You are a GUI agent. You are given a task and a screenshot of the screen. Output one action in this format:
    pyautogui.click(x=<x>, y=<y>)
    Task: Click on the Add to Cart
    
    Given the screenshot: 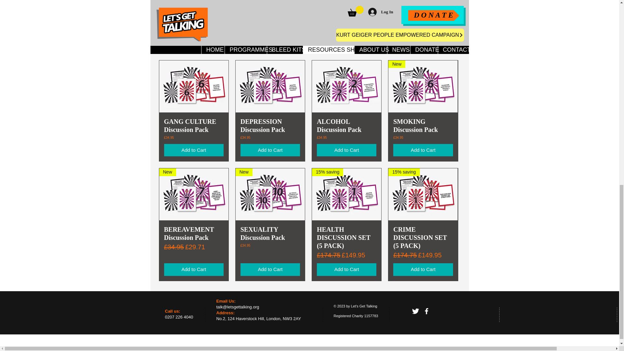 What is the action you would take?
    pyautogui.click(x=193, y=42)
    